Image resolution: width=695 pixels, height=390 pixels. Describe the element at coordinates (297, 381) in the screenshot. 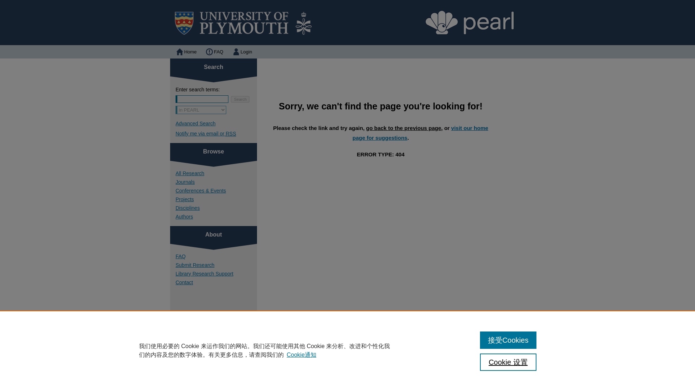

I see `Copyright` at that location.